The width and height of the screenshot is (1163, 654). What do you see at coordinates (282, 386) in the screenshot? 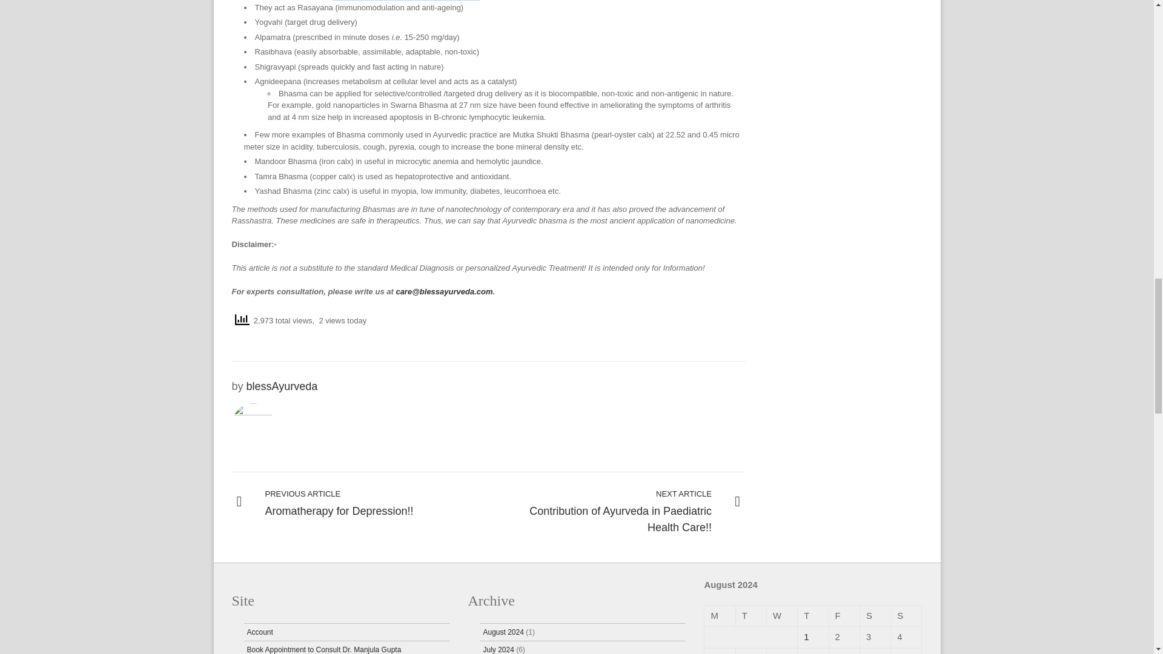
I see `Posts by blessAyurveda` at bounding box center [282, 386].